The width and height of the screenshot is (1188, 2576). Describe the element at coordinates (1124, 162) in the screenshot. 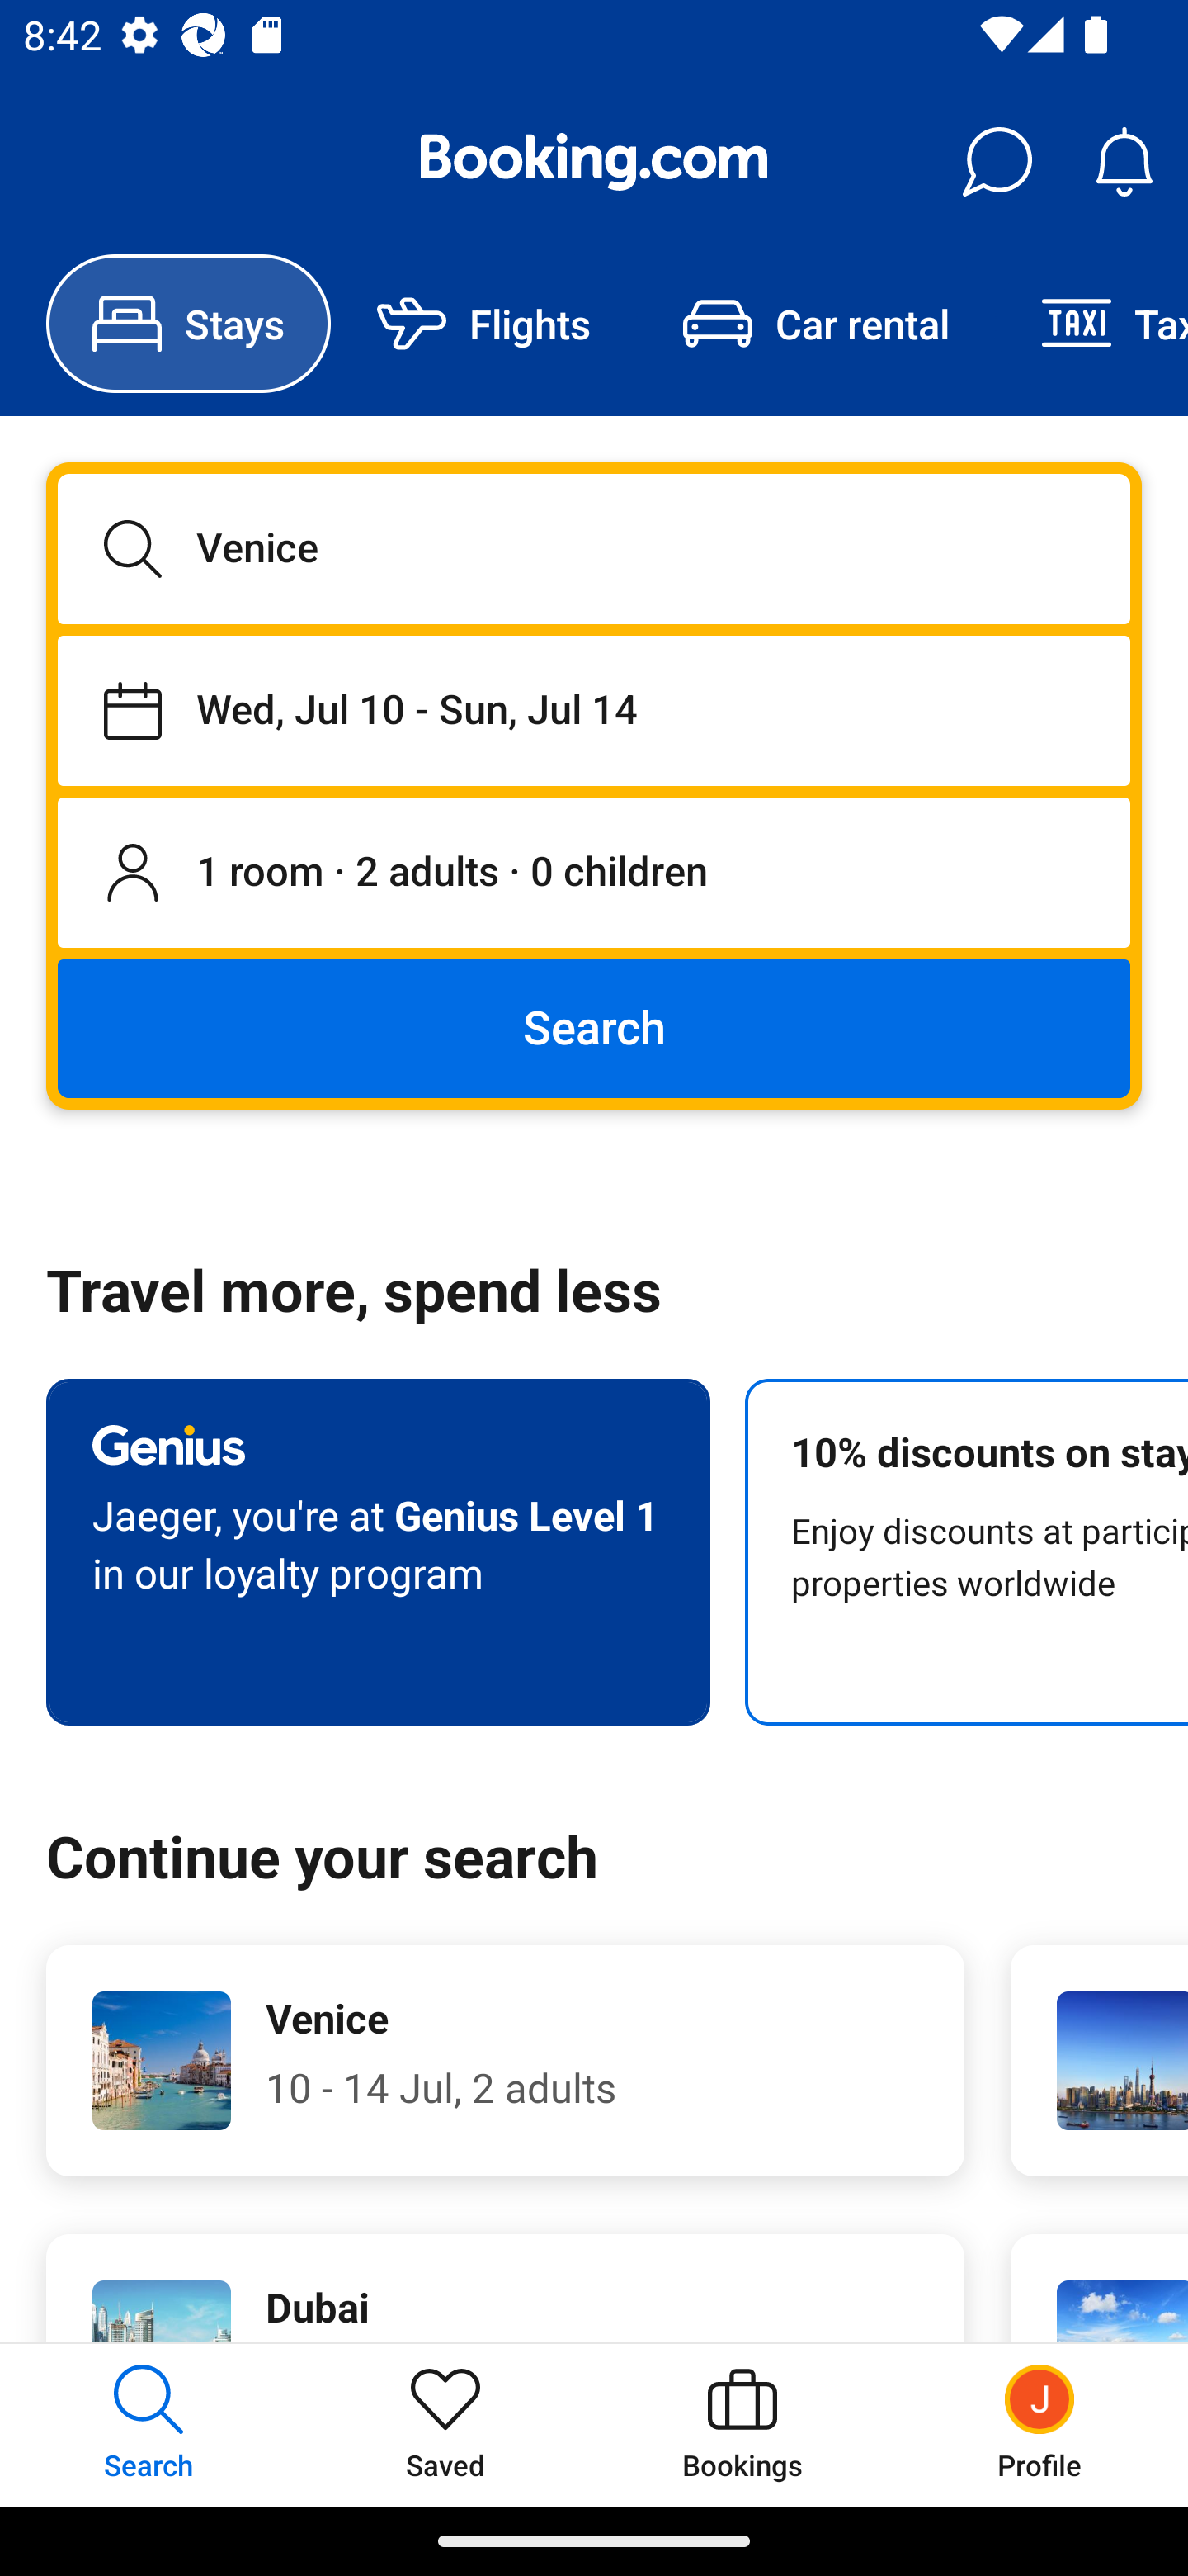

I see `Notifications` at that location.